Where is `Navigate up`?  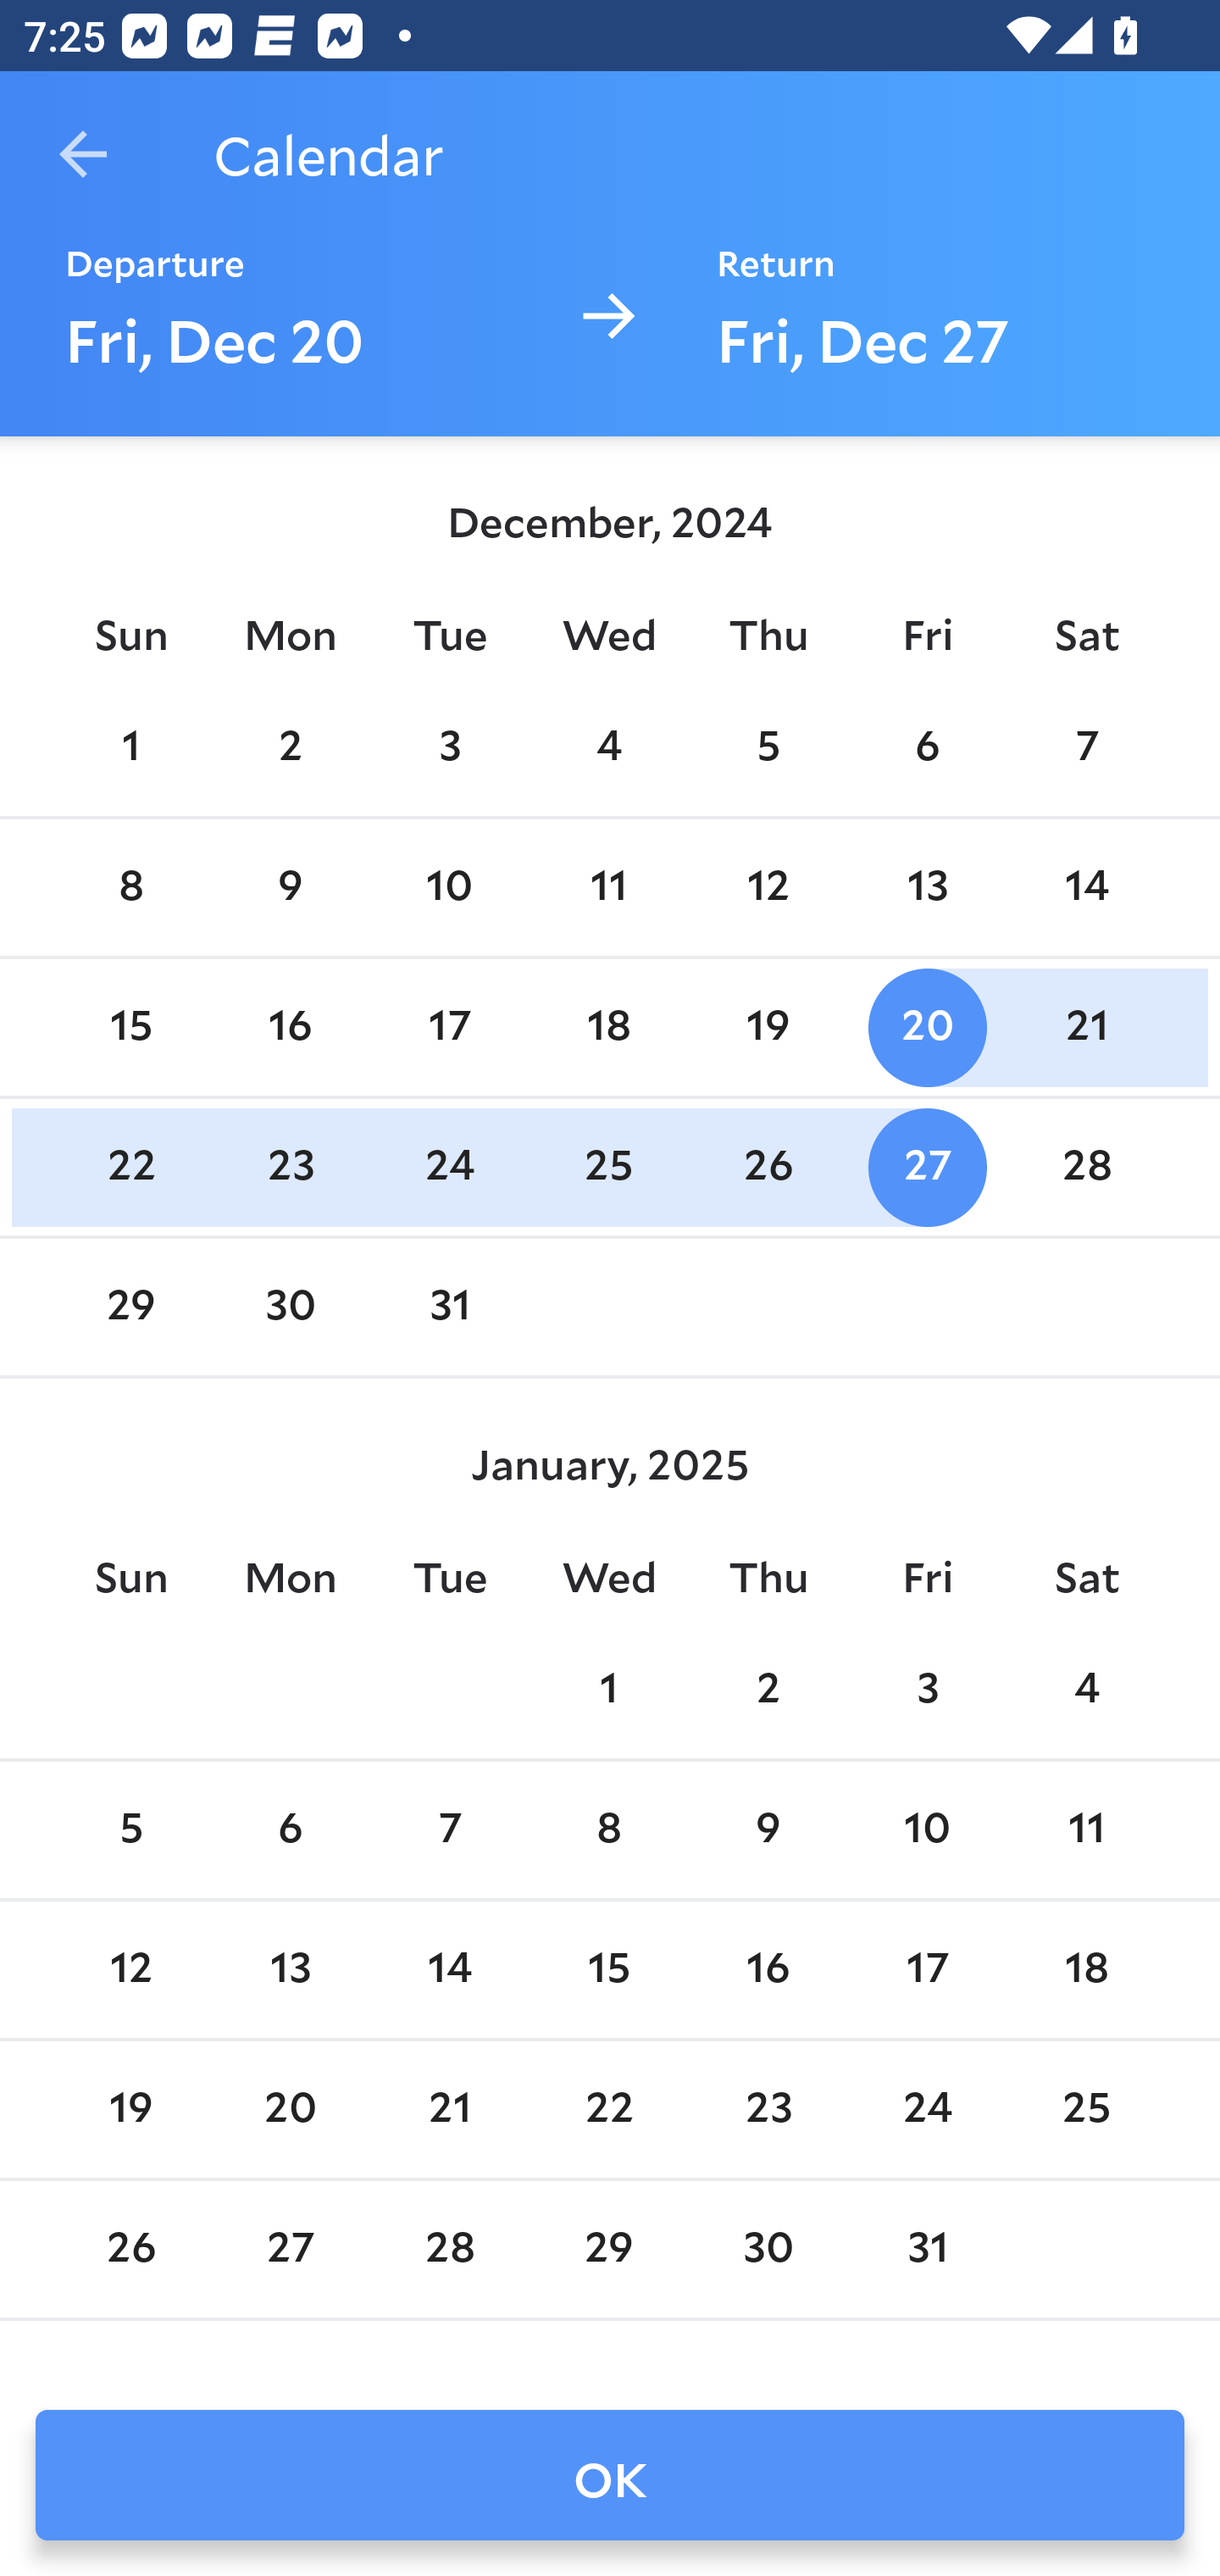
Navigate up is located at coordinates (83, 154).